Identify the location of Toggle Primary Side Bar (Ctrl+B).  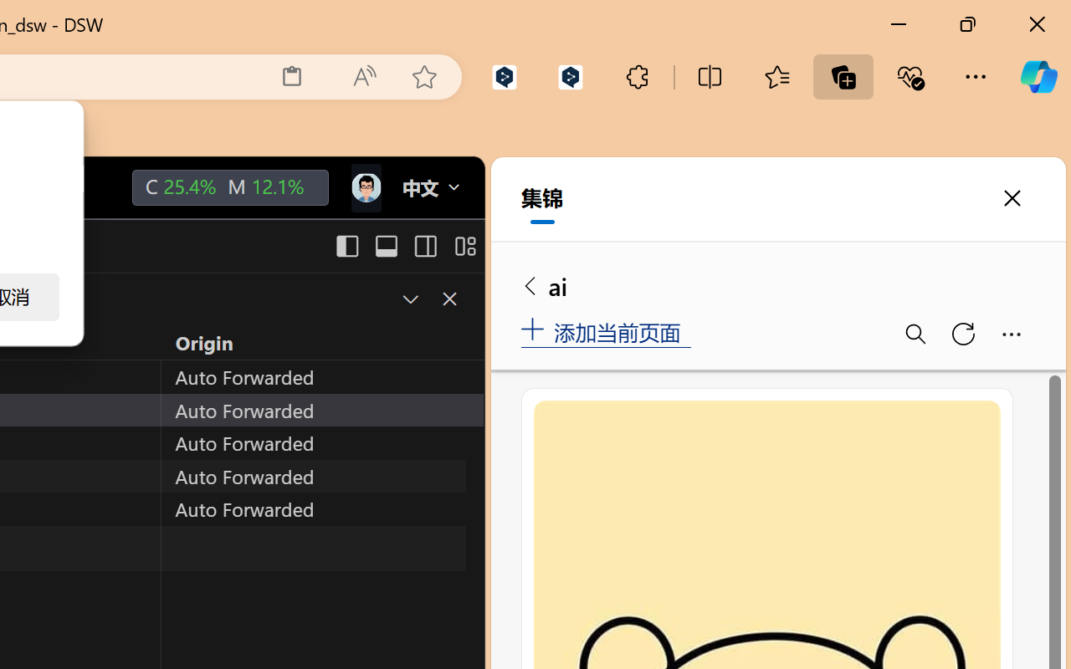
(346, 246).